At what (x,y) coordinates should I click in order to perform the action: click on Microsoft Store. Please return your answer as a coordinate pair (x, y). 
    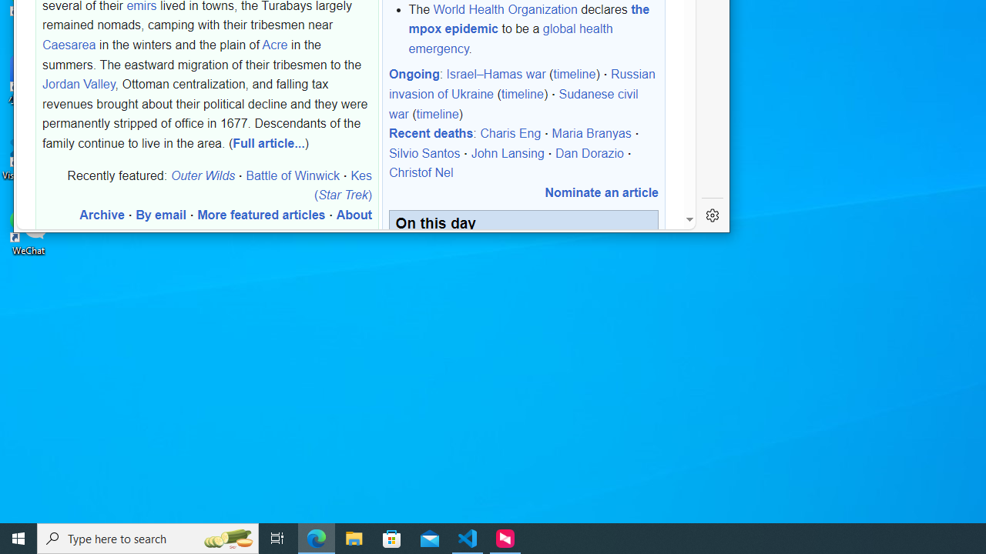
    Looking at the image, I should click on (392, 539).